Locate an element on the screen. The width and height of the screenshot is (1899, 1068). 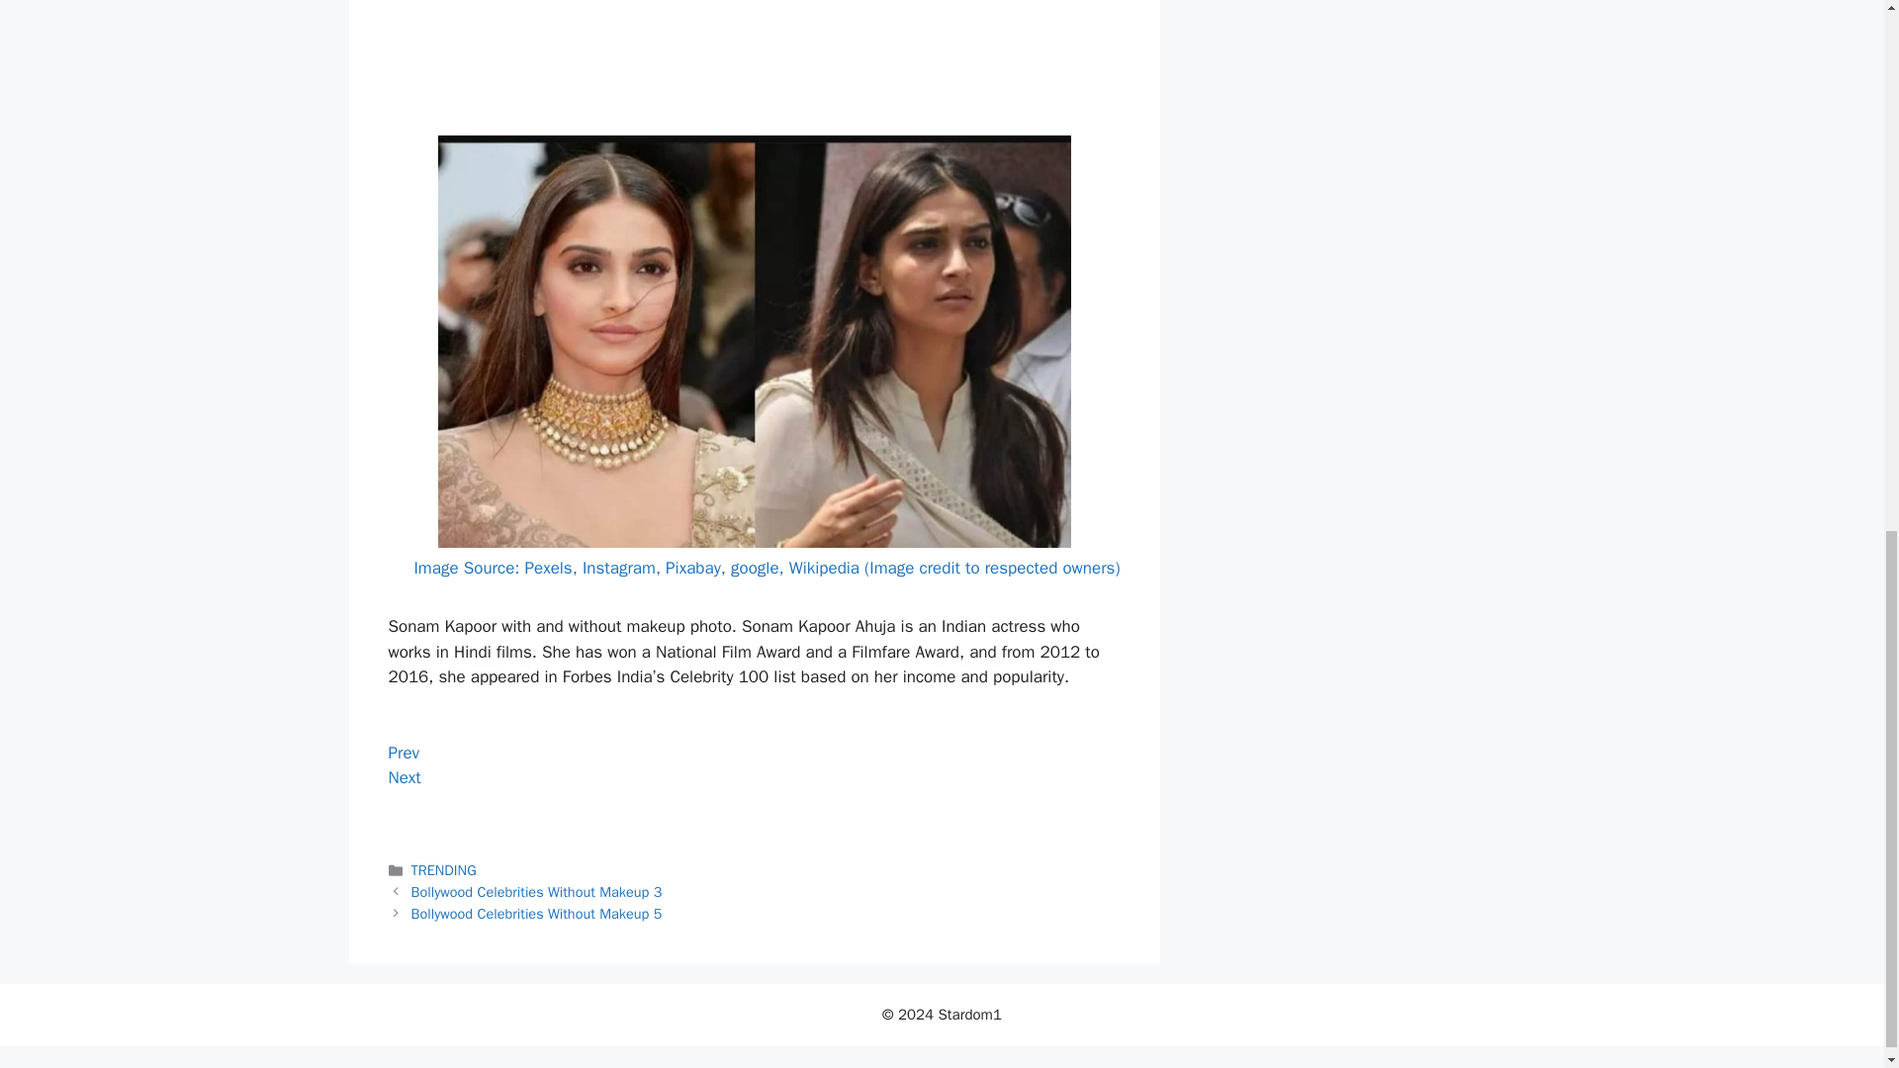
Bollywood Celebrities Without Makeup 3 is located at coordinates (537, 892).